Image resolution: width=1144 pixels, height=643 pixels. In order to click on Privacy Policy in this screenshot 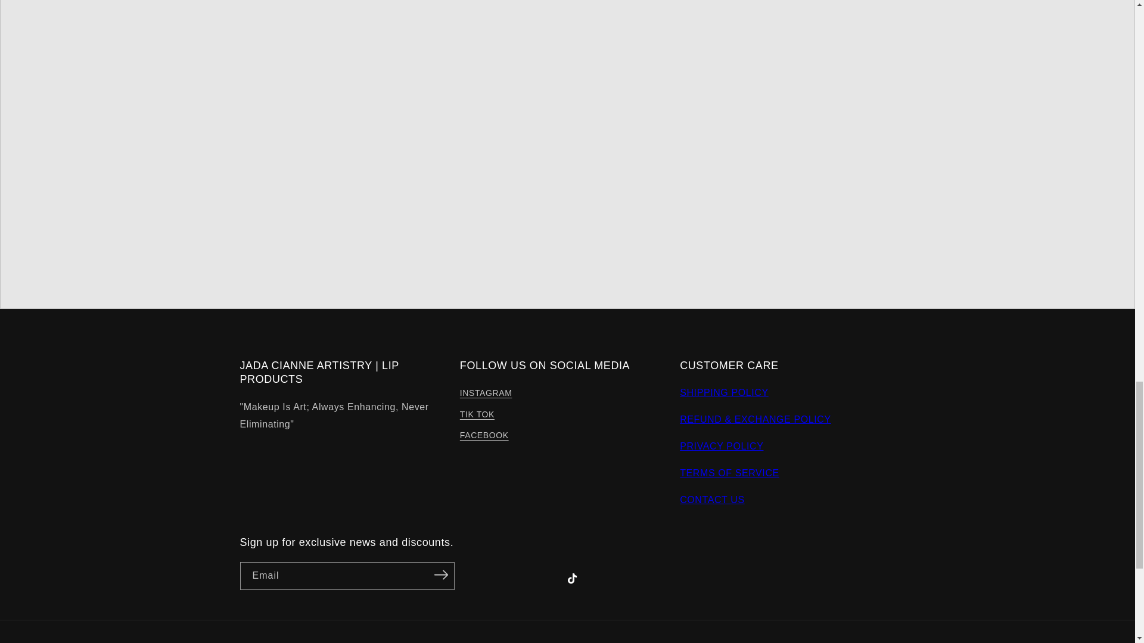, I will do `click(721, 446)`.